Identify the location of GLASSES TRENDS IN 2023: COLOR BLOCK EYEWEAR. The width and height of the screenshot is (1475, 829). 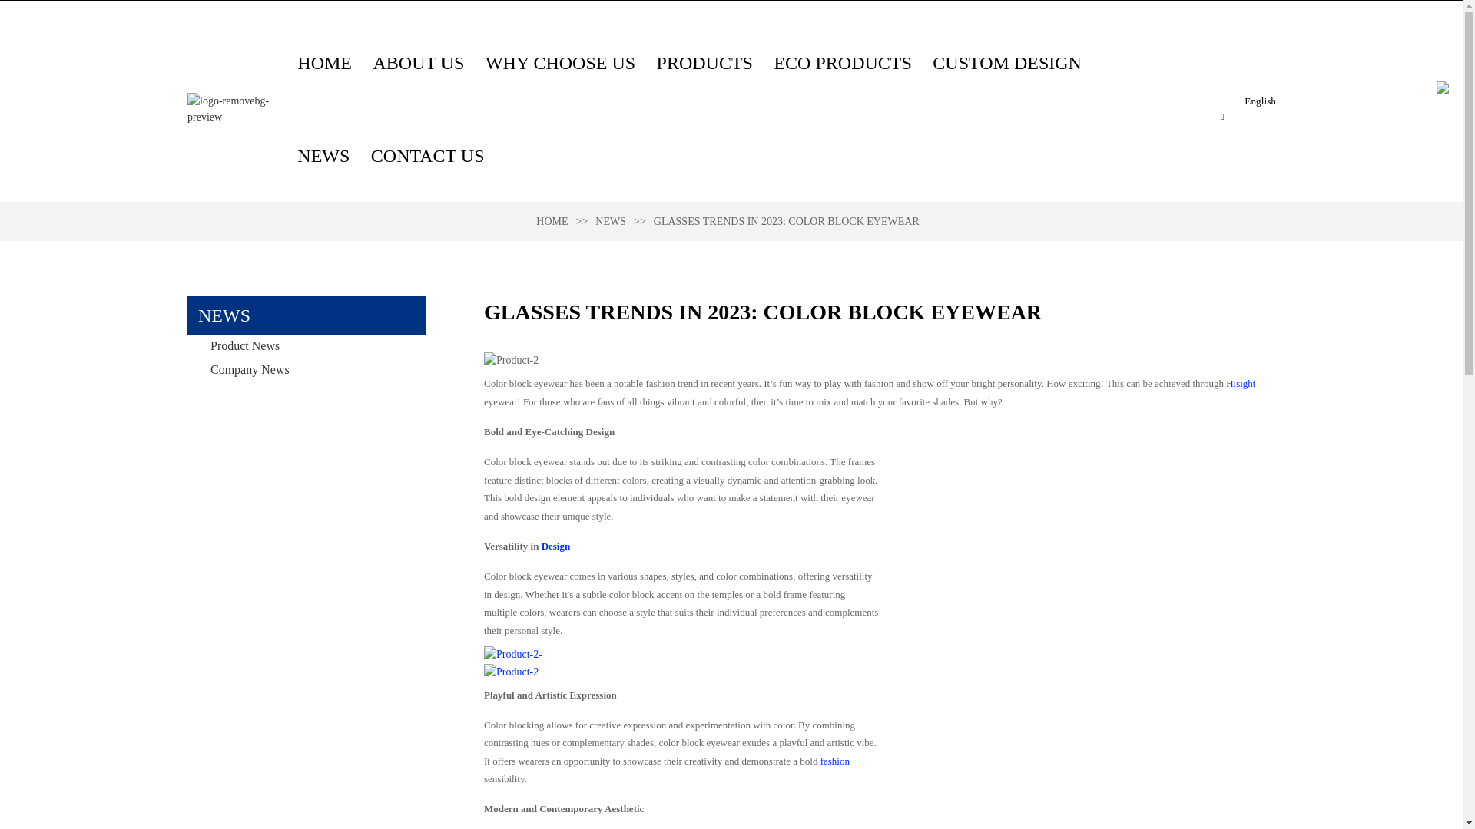
(786, 221).